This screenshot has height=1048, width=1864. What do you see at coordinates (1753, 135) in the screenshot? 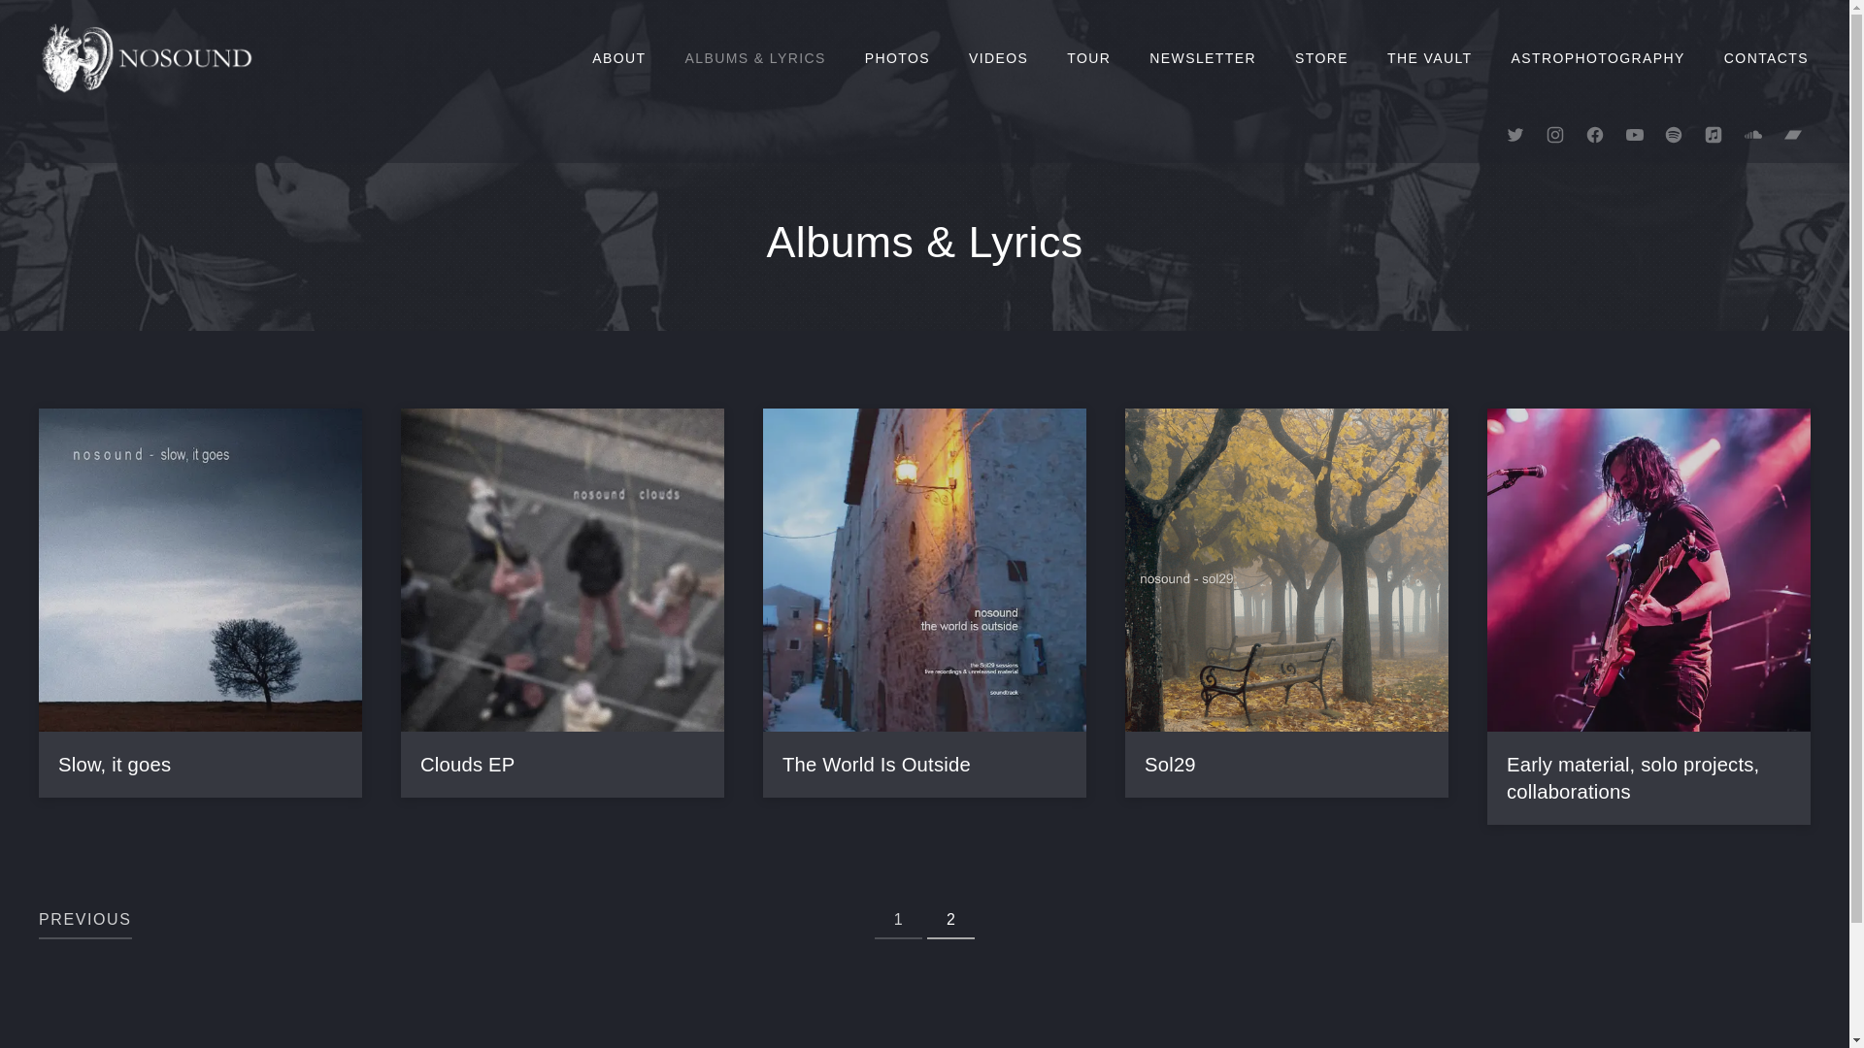
I see `New Window` at bounding box center [1753, 135].